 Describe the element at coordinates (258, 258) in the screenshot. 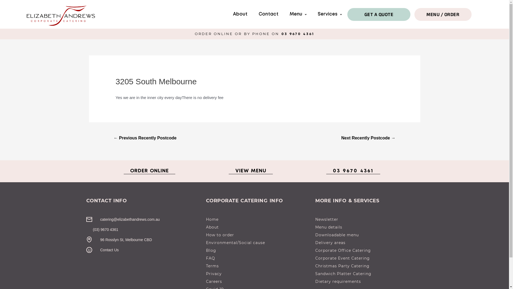

I see `FAQ` at that location.